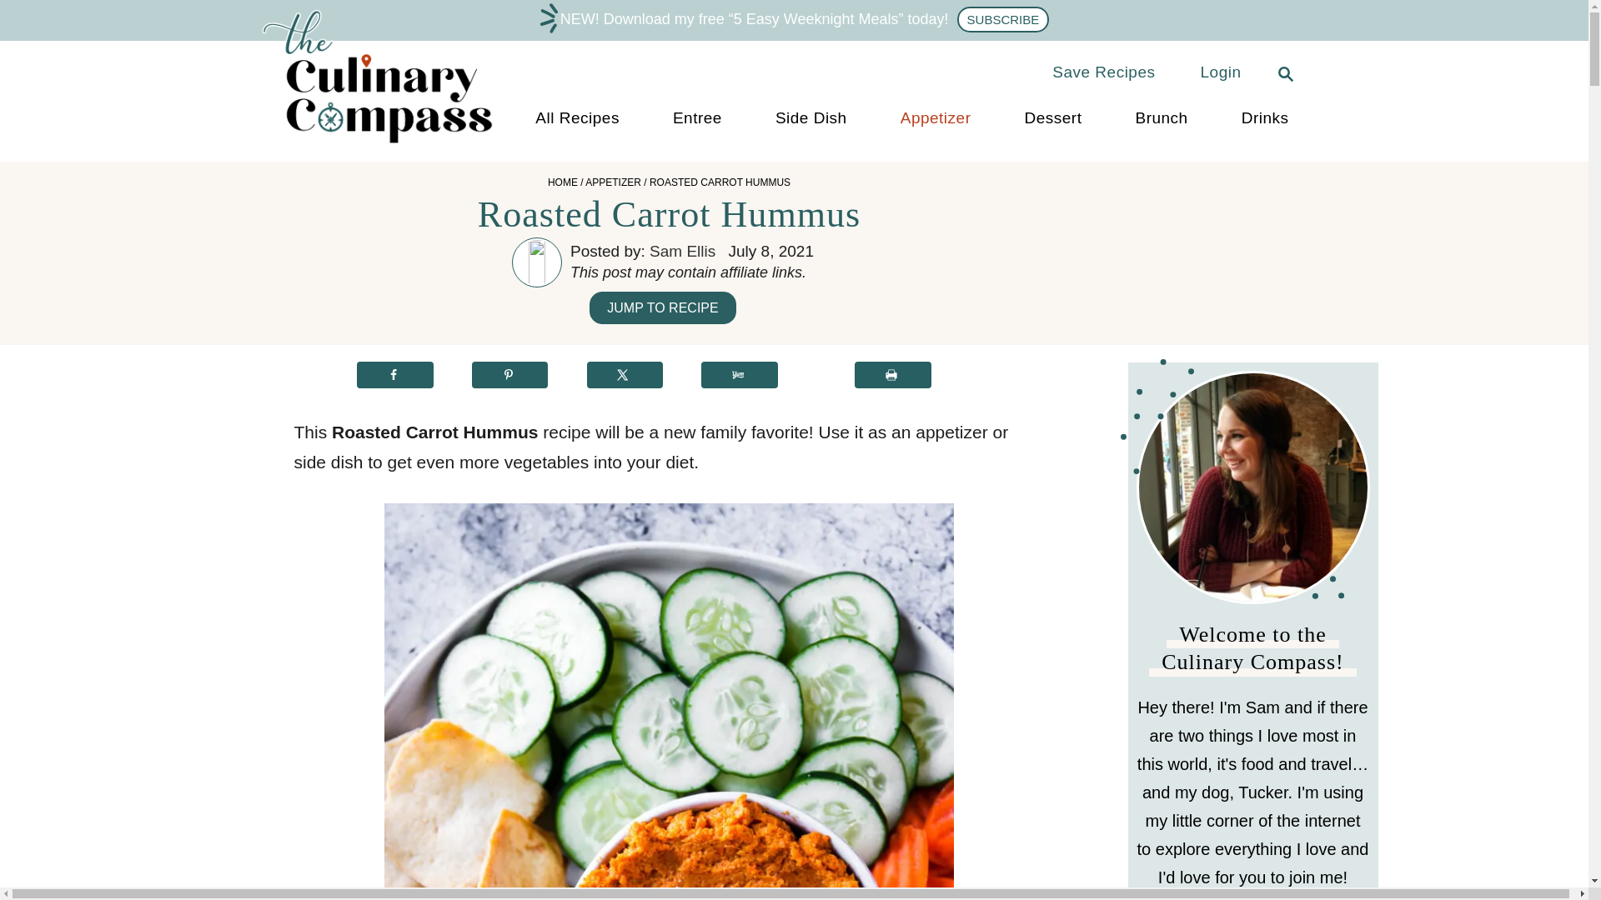 This screenshot has height=900, width=1601. I want to click on Save to Pinterest, so click(510, 375).